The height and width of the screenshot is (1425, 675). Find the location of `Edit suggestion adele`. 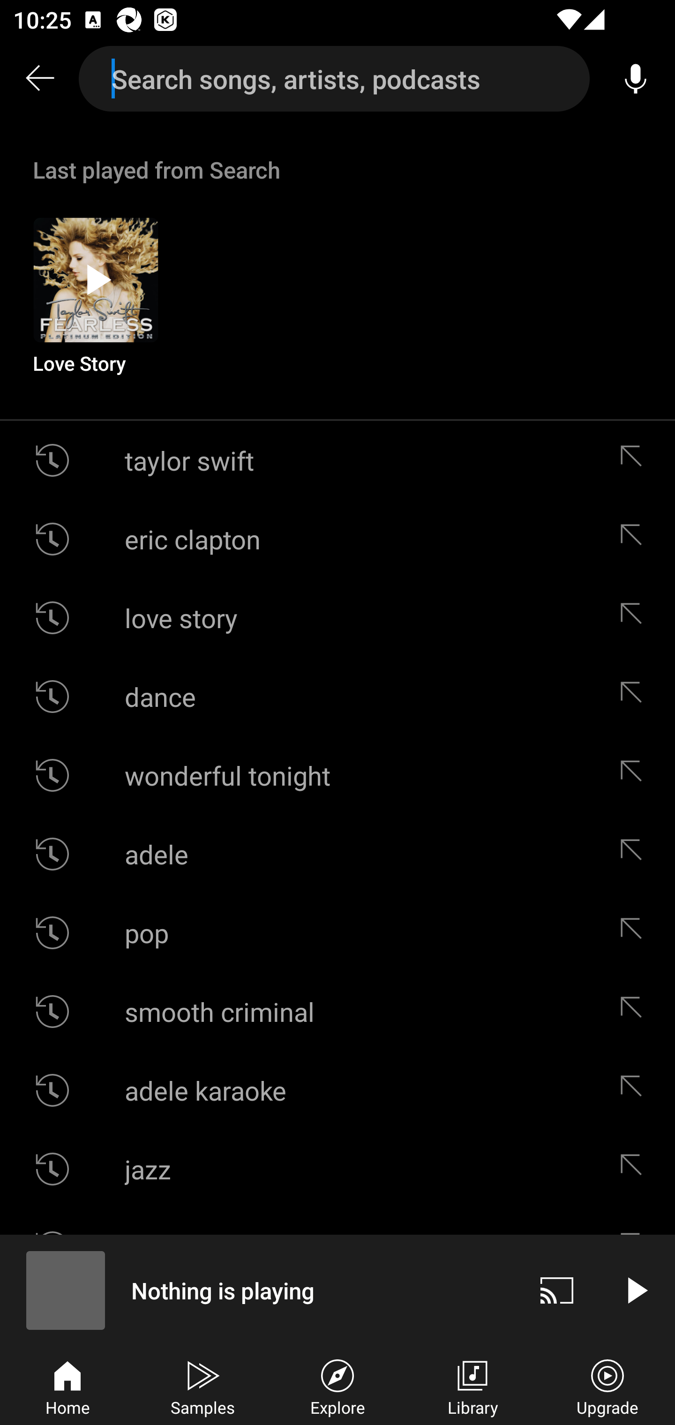

Edit suggestion adele is located at coordinates (635, 854).